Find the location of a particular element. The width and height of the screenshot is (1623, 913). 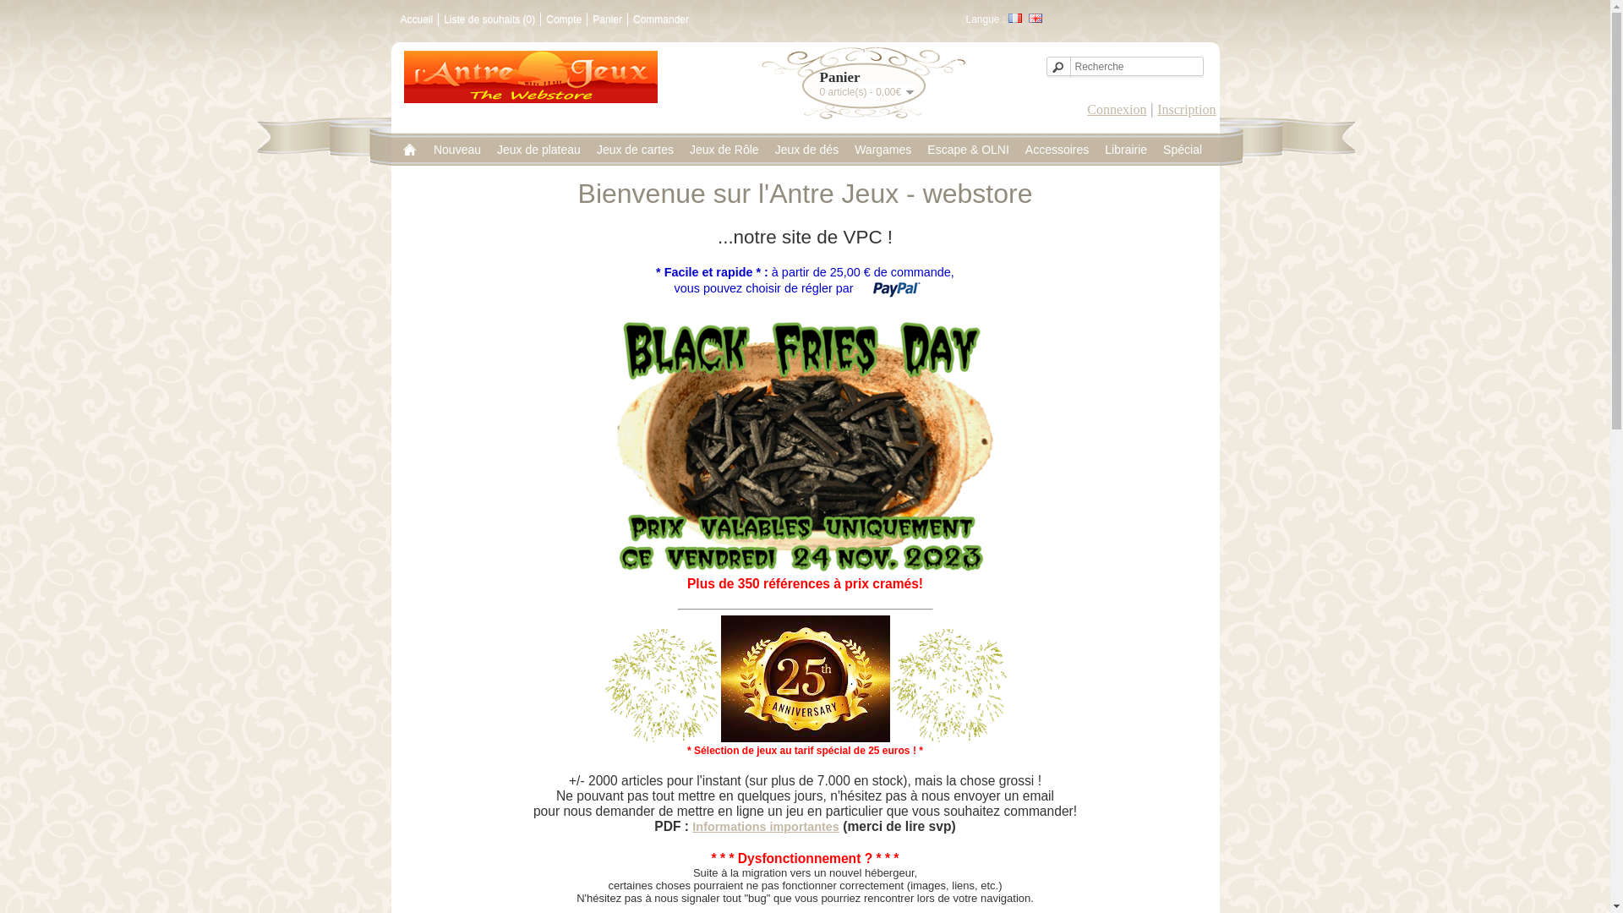

Jeux de plateau is located at coordinates (539, 150).